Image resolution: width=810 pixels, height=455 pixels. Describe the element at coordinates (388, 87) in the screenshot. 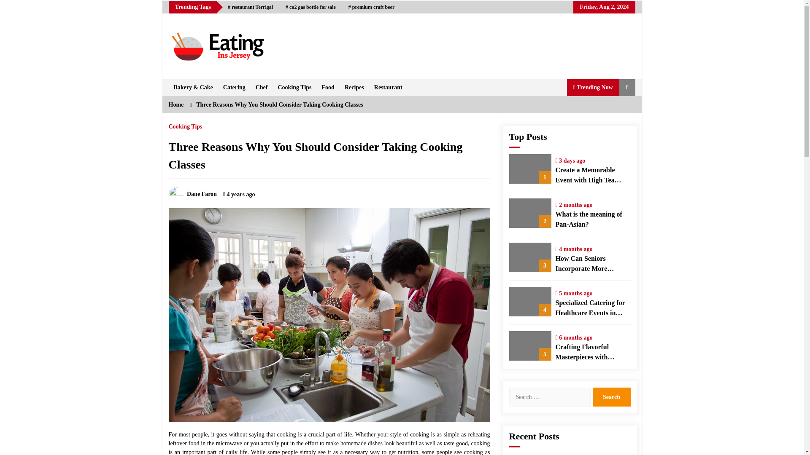

I see `Restaurant` at that location.